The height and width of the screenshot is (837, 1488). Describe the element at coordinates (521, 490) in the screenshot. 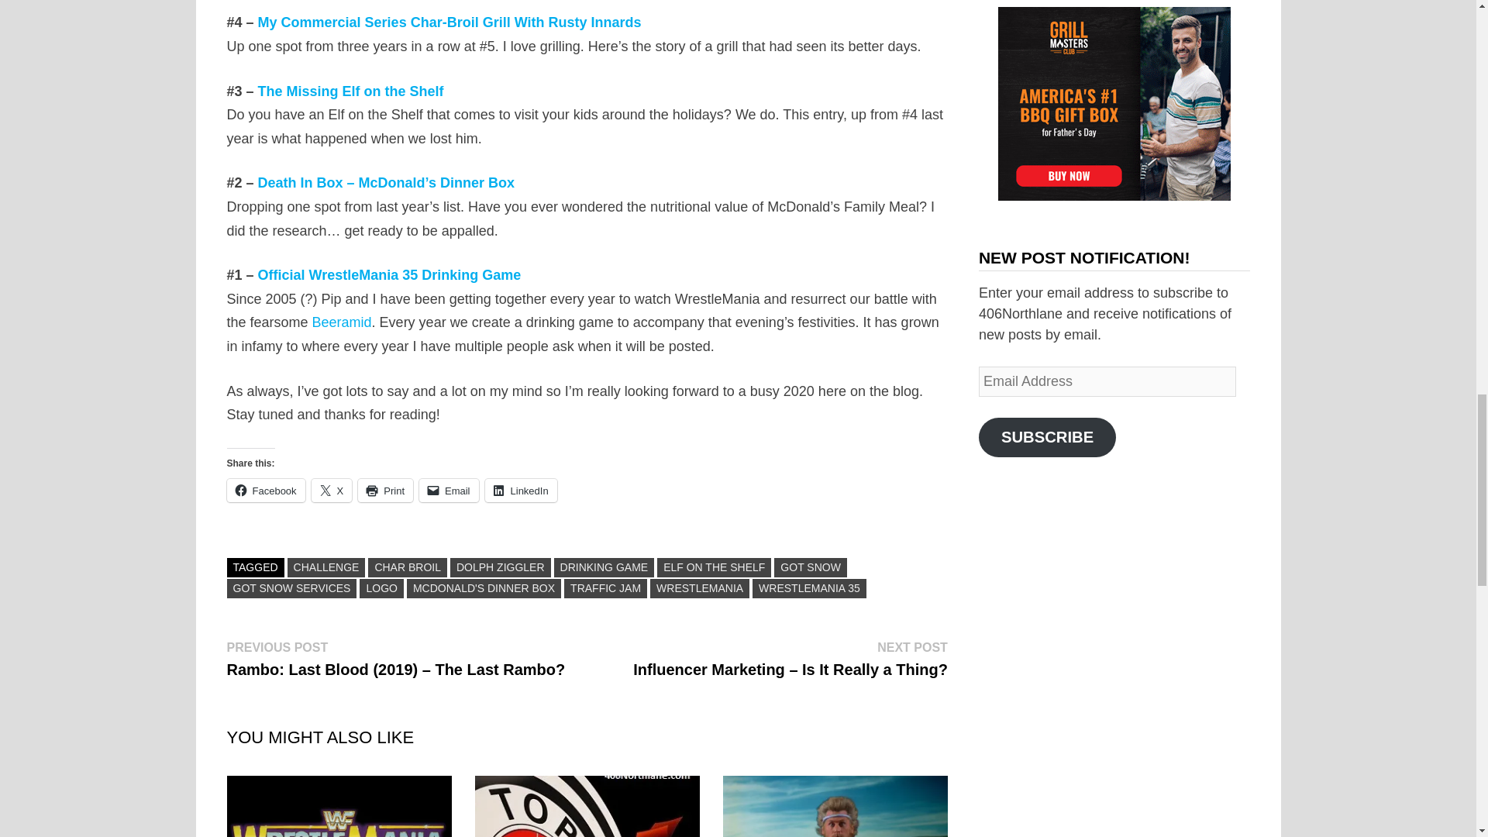

I see `Click to share on LinkedIn` at that location.